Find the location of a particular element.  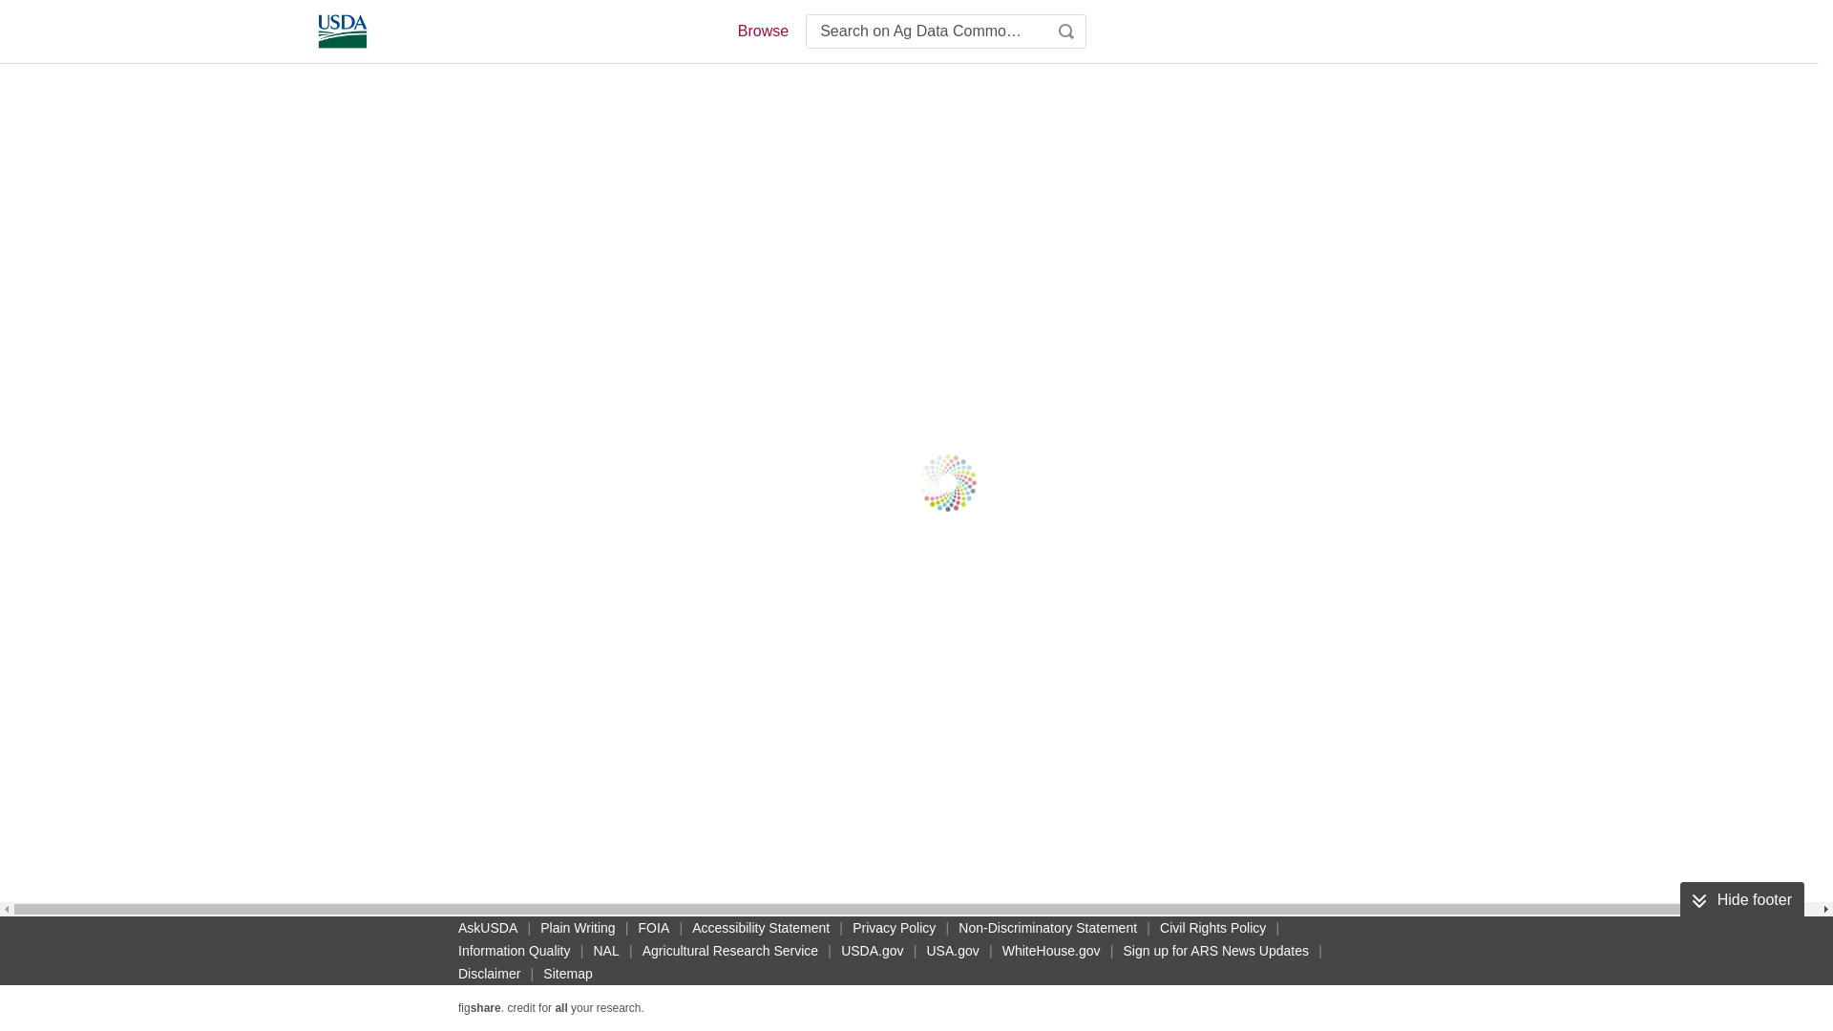

USDA.gov is located at coordinates (873, 950).